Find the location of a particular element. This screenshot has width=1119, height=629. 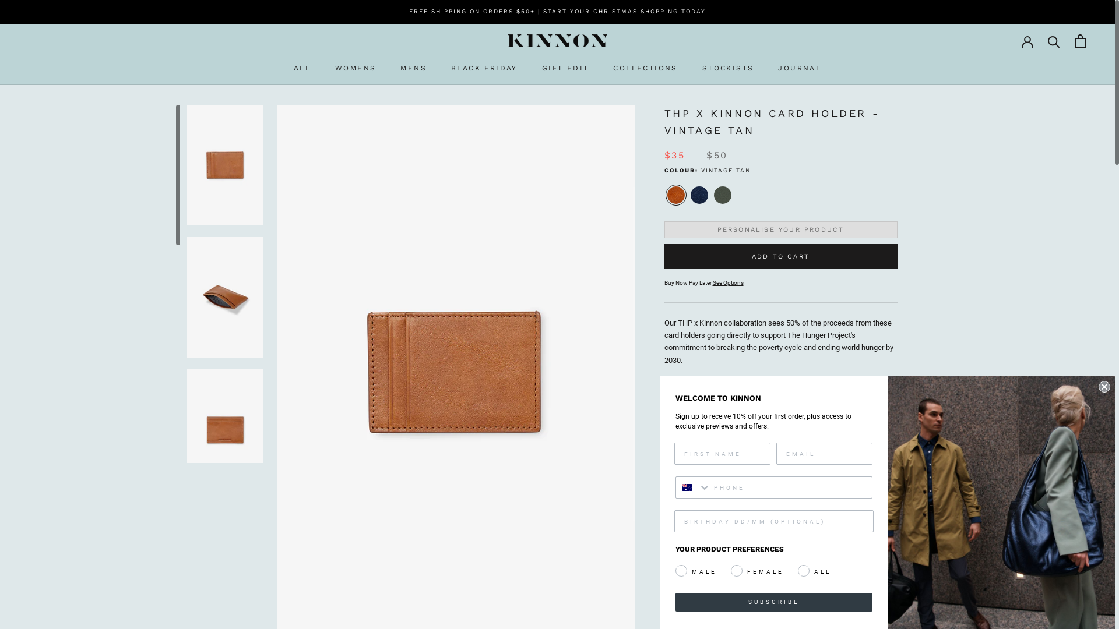

BLACK FRIDAY is located at coordinates (484, 68).